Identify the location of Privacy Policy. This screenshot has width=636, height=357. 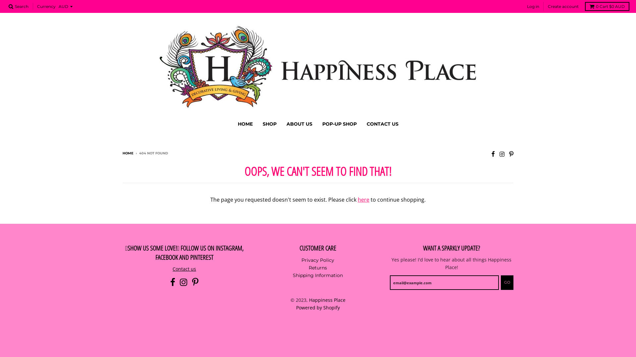
(318, 260).